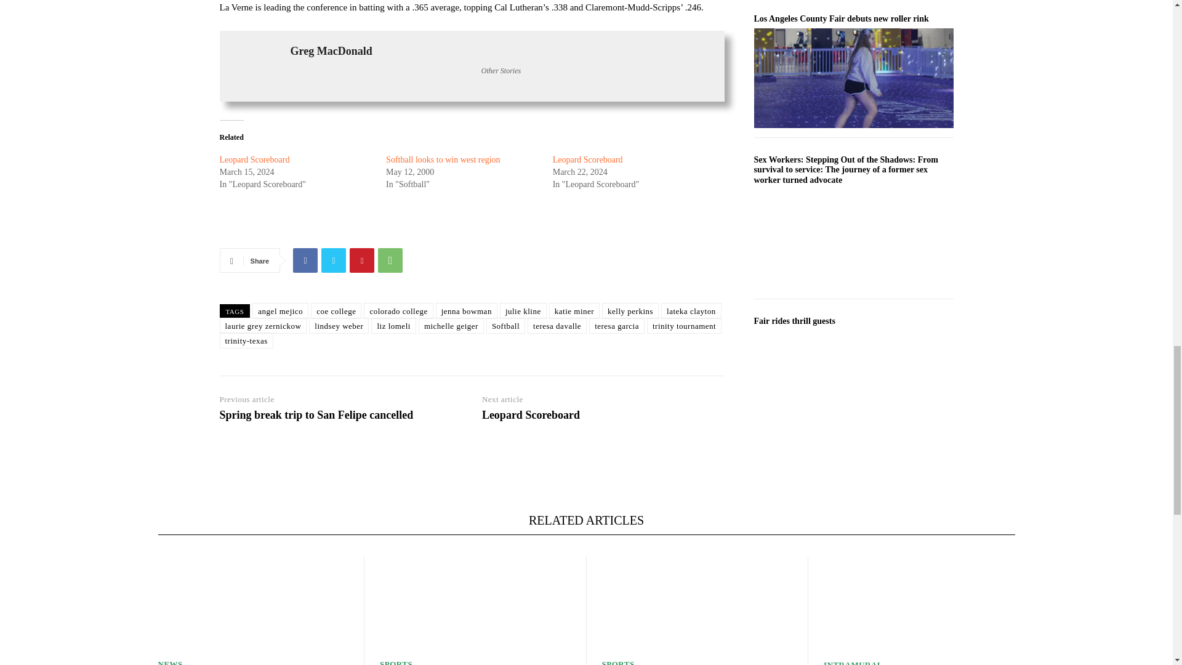  What do you see at coordinates (587, 159) in the screenshot?
I see `Leopard Scoreboard` at bounding box center [587, 159].